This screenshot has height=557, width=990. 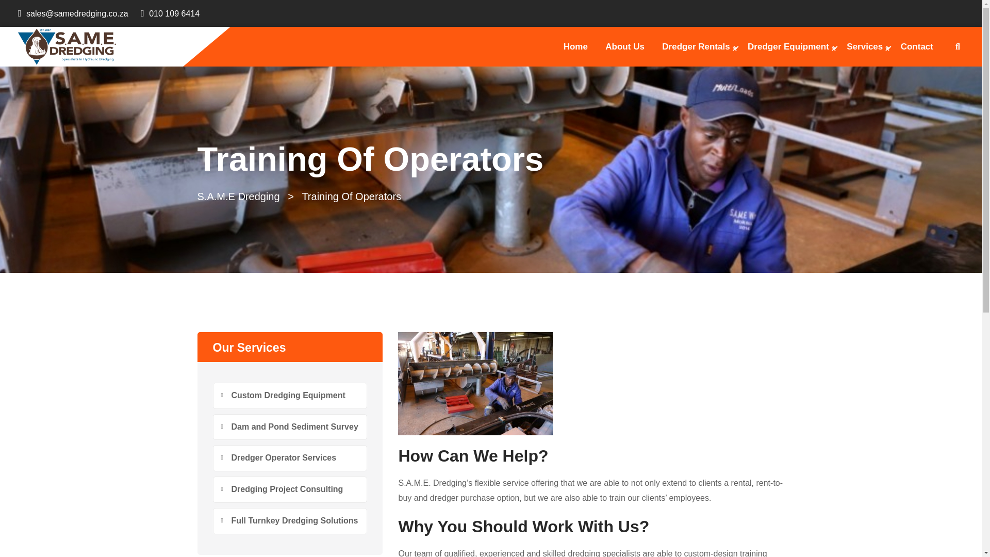 What do you see at coordinates (290, 427) in the screenshot?
I see `Dam and Pond Sediment Survey` at bounding box center [290, 427].